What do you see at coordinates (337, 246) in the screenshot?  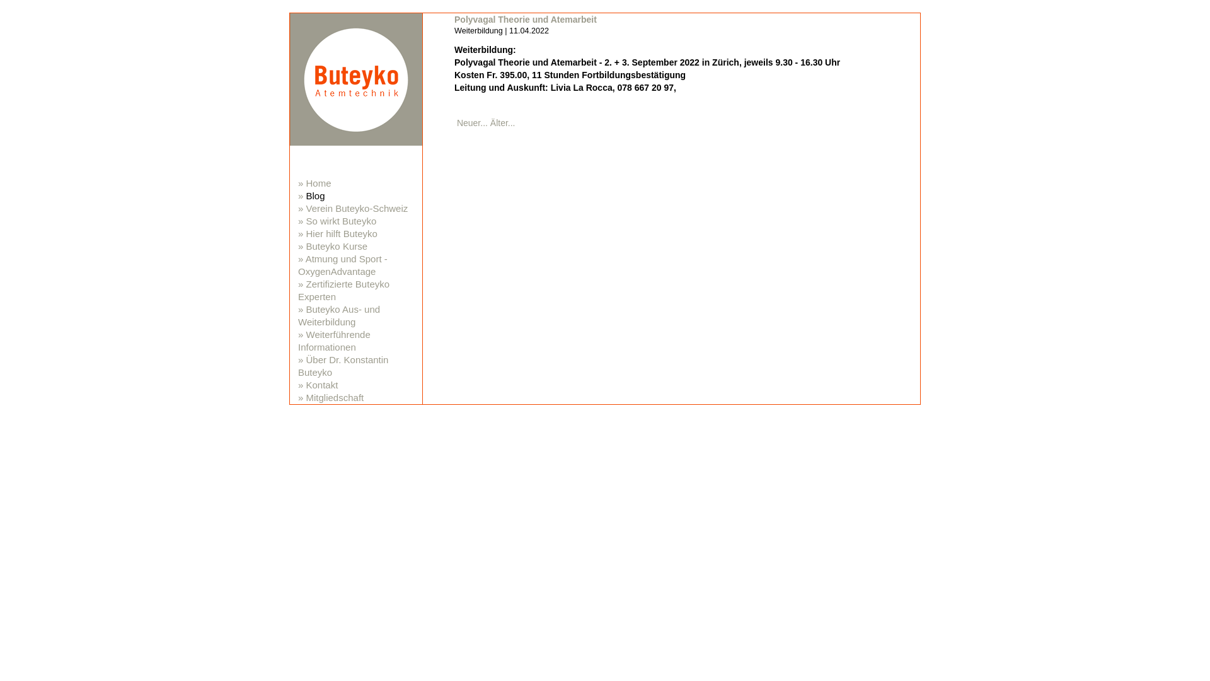 I see `Buteyko Kurse` at bounding box center [337, 246].